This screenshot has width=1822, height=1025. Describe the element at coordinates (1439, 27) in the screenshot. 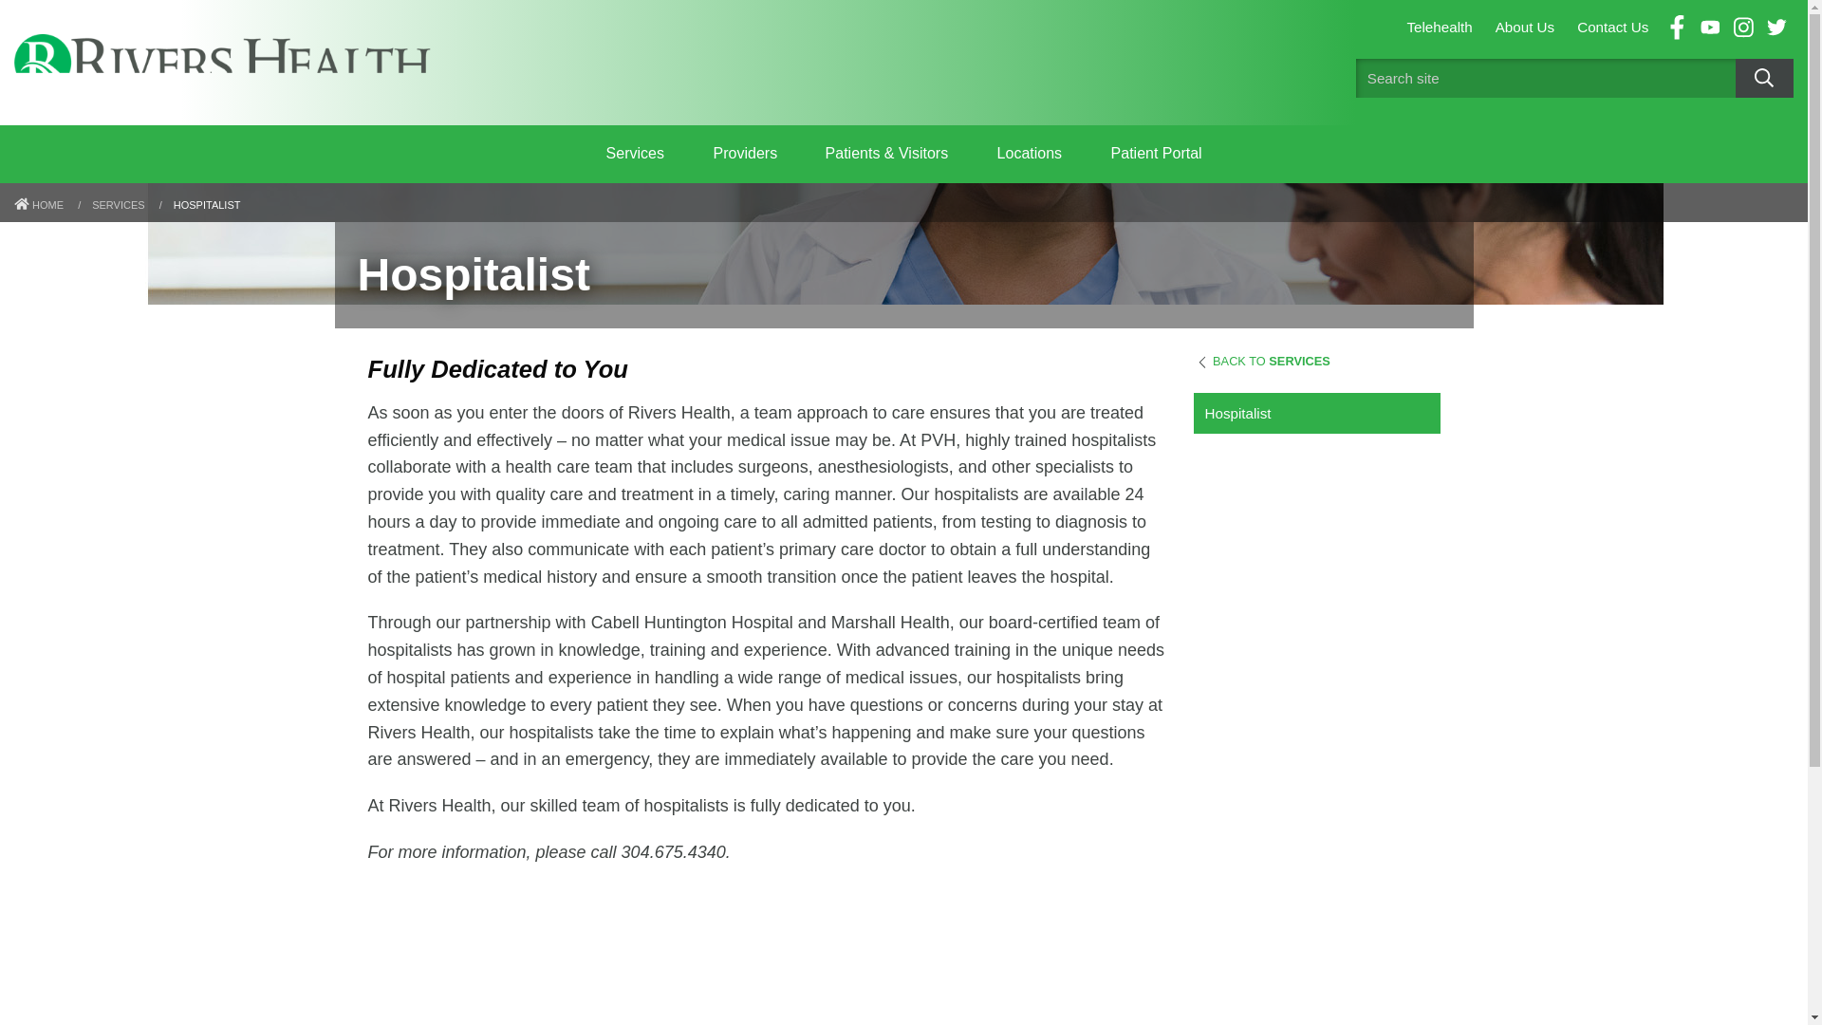

I see `Telehealth` at that location.